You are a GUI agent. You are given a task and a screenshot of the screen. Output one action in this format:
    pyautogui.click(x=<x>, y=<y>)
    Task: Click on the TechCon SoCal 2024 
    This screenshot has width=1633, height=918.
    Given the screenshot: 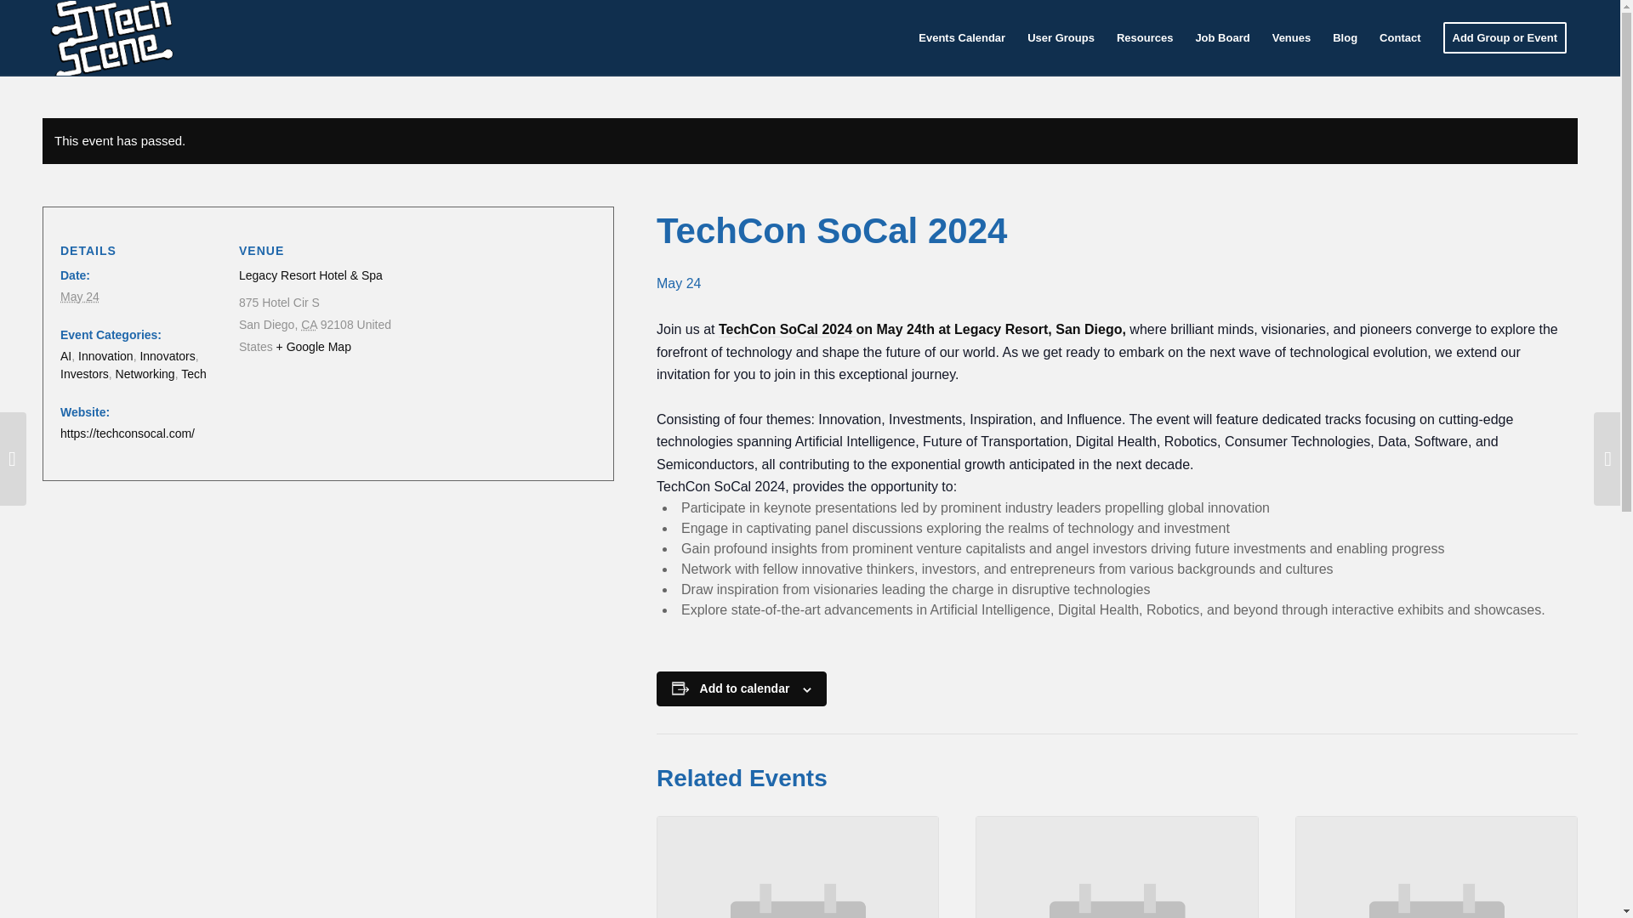 What is the action you would take?
    pyautogui.click(x=787, y=330)
    